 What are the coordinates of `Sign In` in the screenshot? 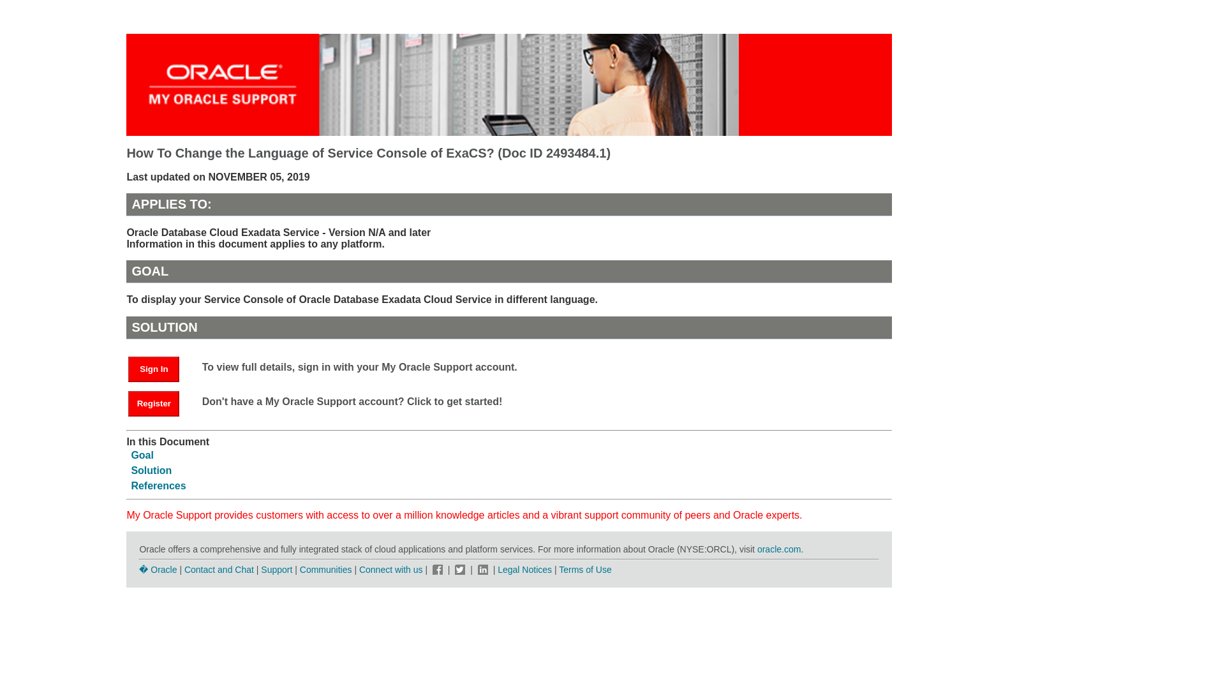 It's located at (153, 369).